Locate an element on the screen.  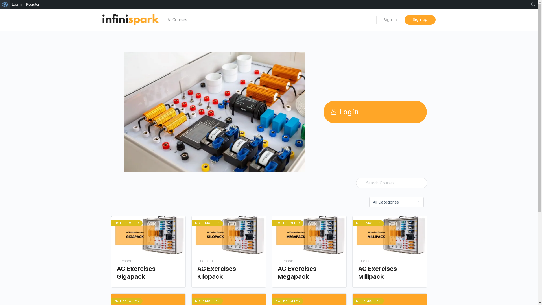
Login is located at coordinates (375, 112).